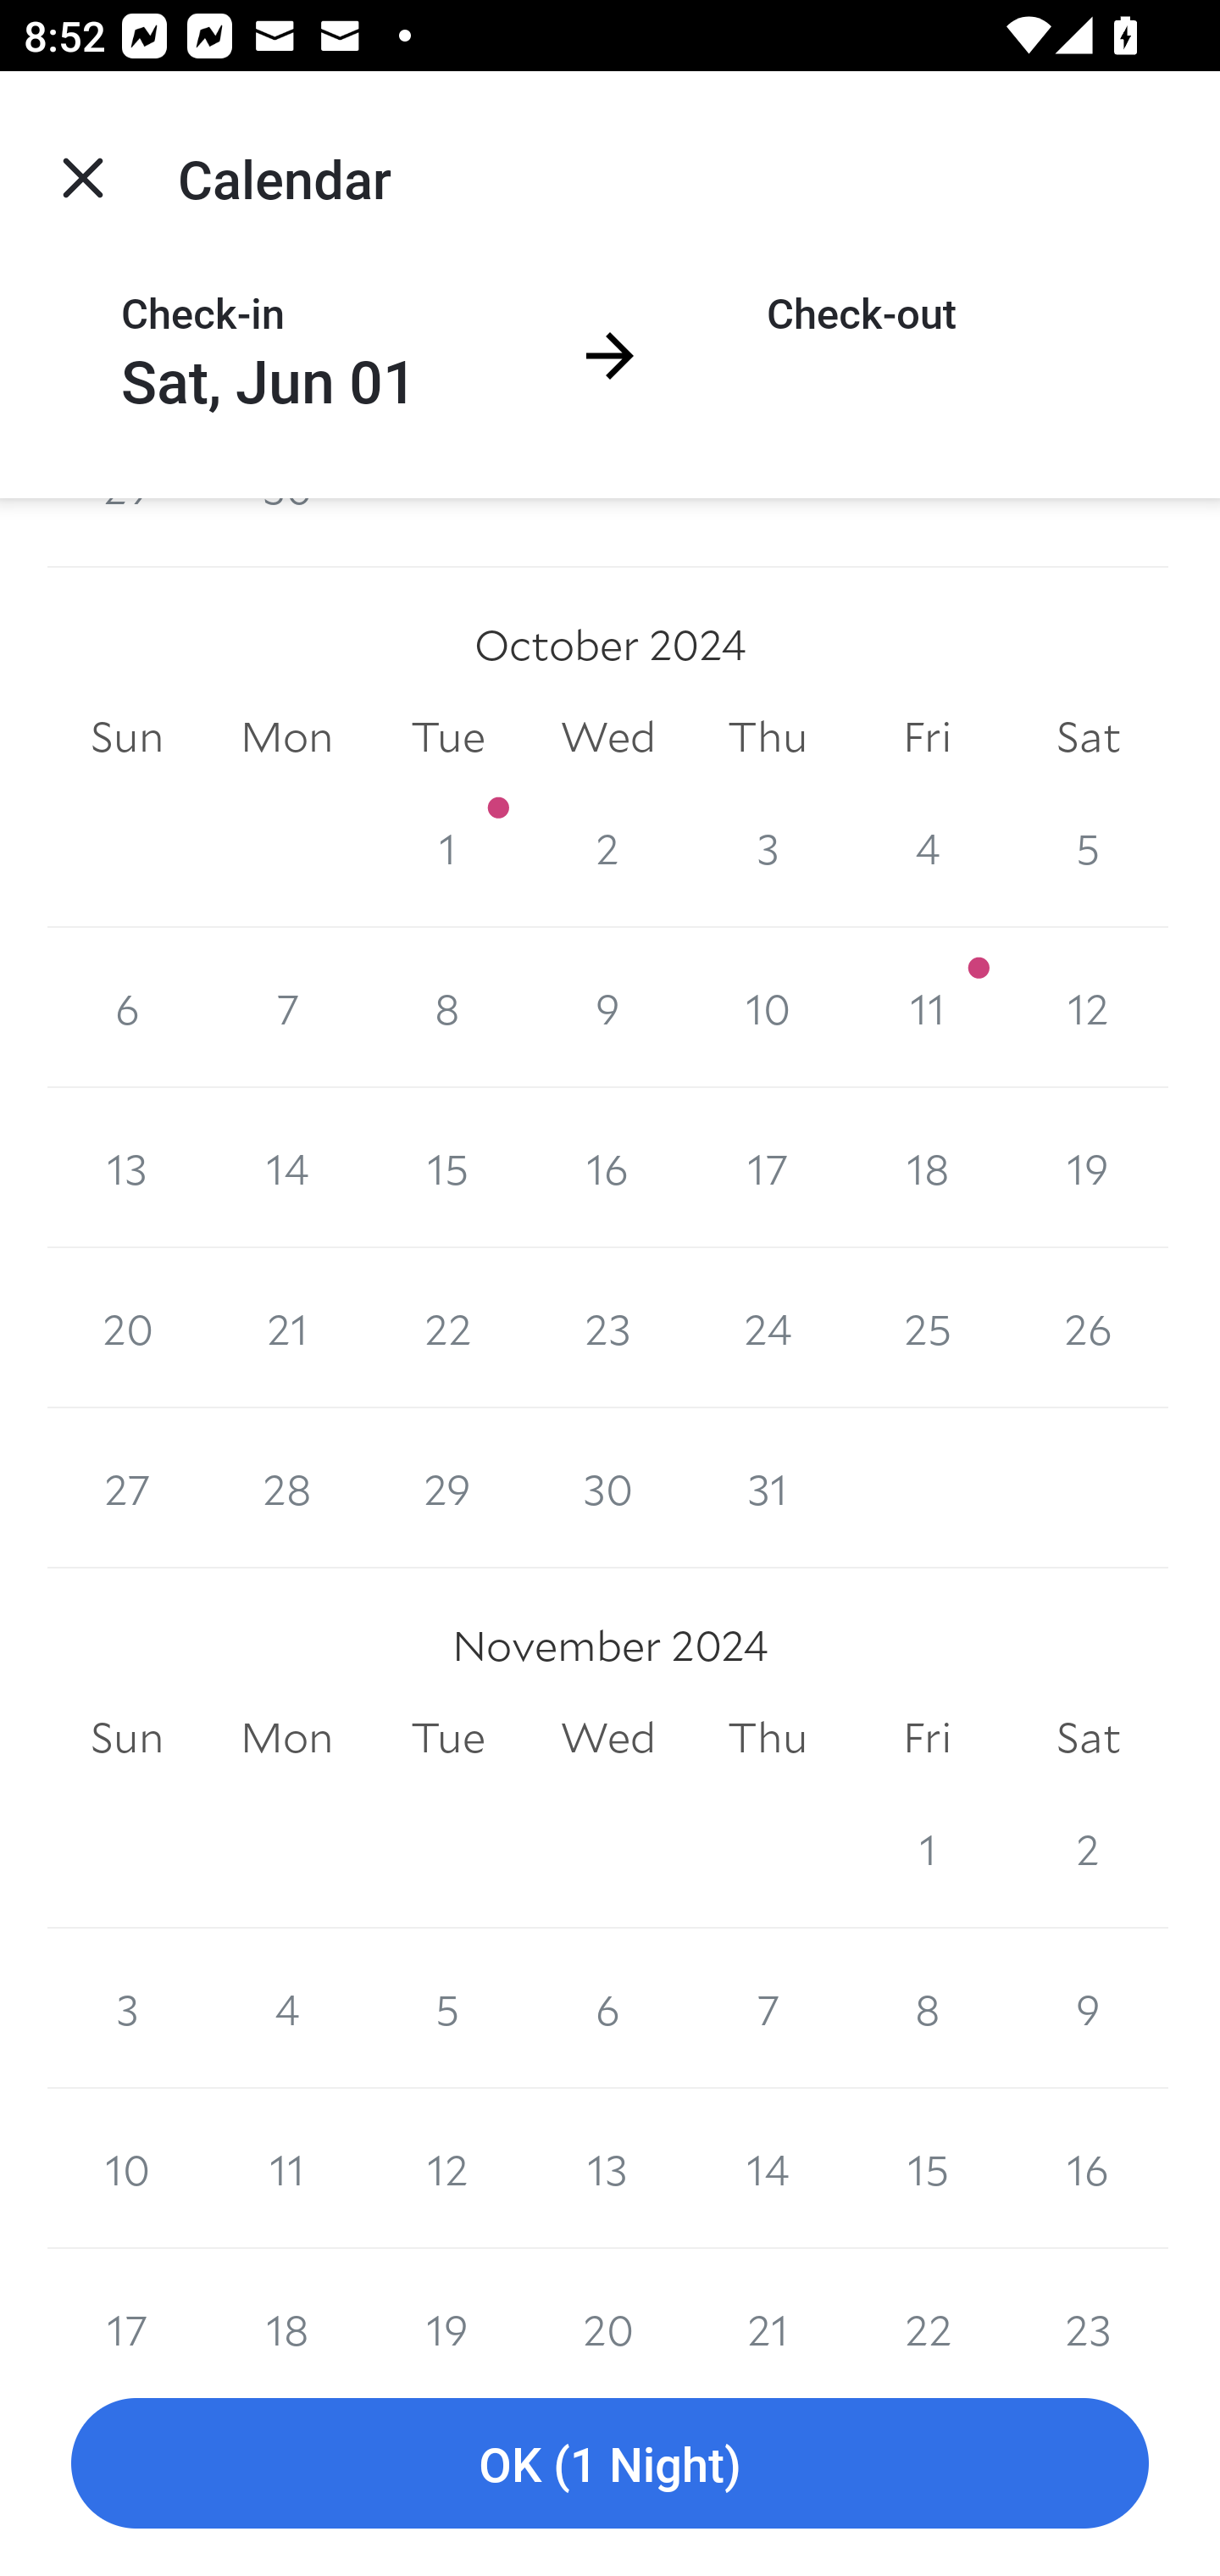 Image resolution: width=1220 pixels, height=2576 pixels. I want to click on 19 19 October 2024, so click(1088, 1168).